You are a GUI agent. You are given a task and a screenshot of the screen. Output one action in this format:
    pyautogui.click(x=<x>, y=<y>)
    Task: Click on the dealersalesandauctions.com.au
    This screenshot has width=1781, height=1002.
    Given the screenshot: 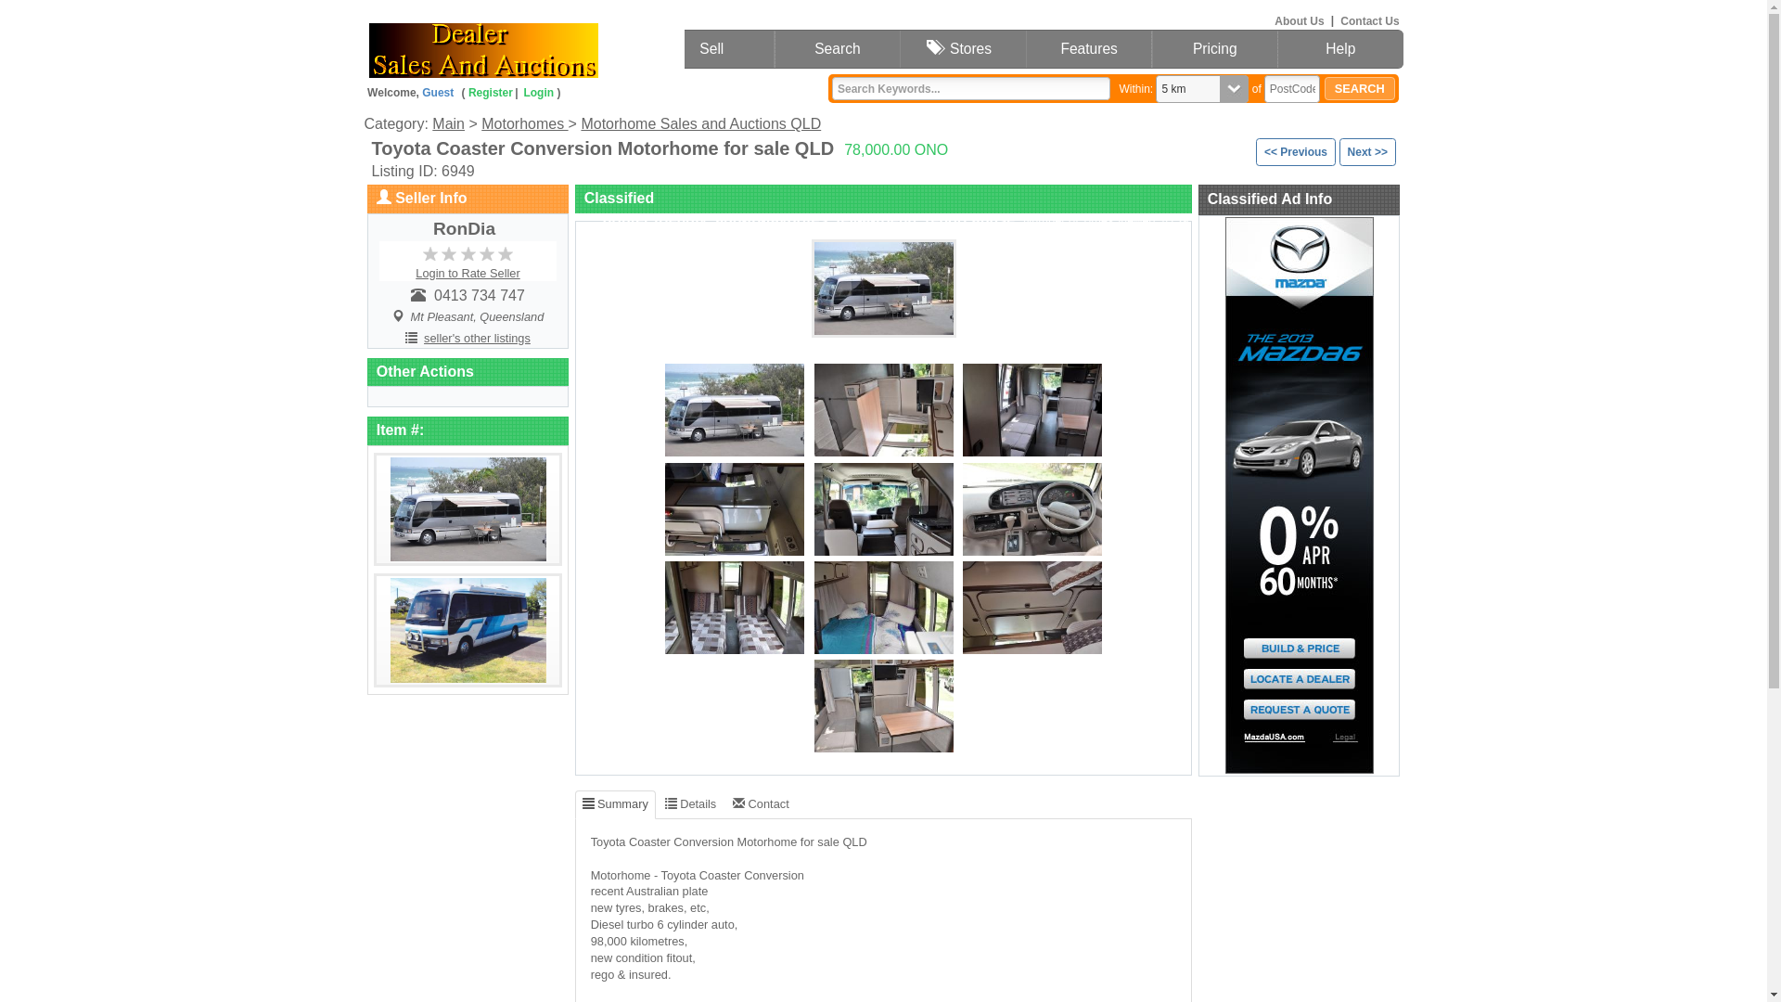 What is the action you would take?
    pyautogui.click(x=482, y=44)
    